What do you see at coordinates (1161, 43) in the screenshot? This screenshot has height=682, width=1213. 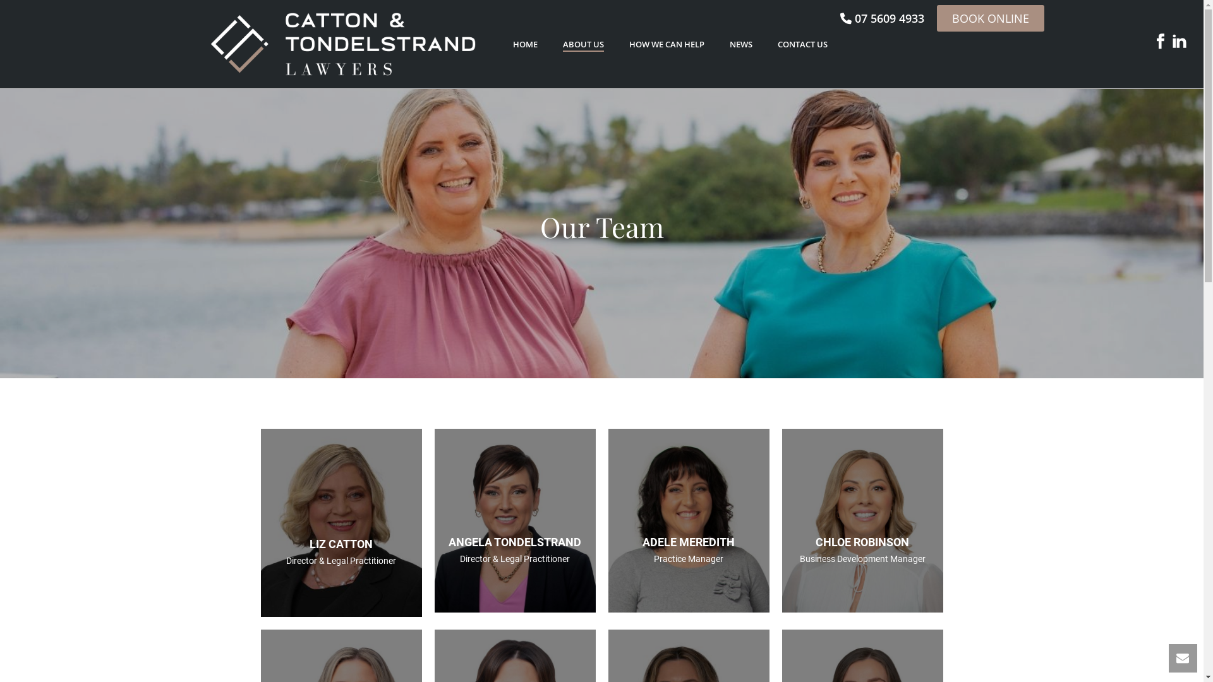 I see `facebook` at bounding box center [1161, 43].